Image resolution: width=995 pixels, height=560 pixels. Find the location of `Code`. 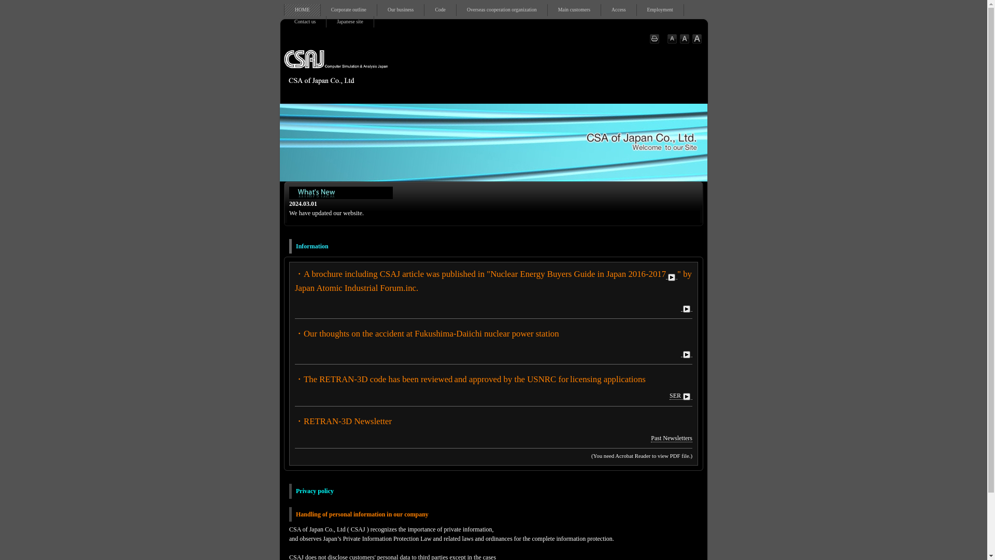

Code is located at coordinates (440, 10).